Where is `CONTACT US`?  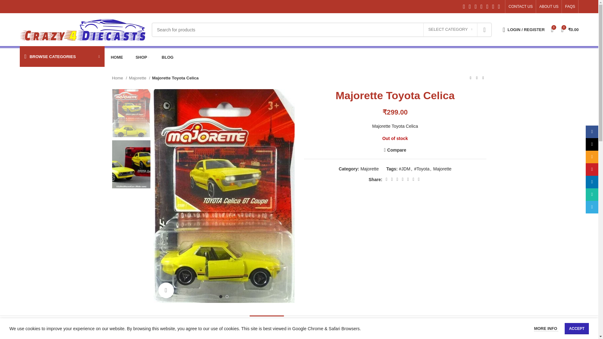
CONTACT US is located at coordinates (520, 7).